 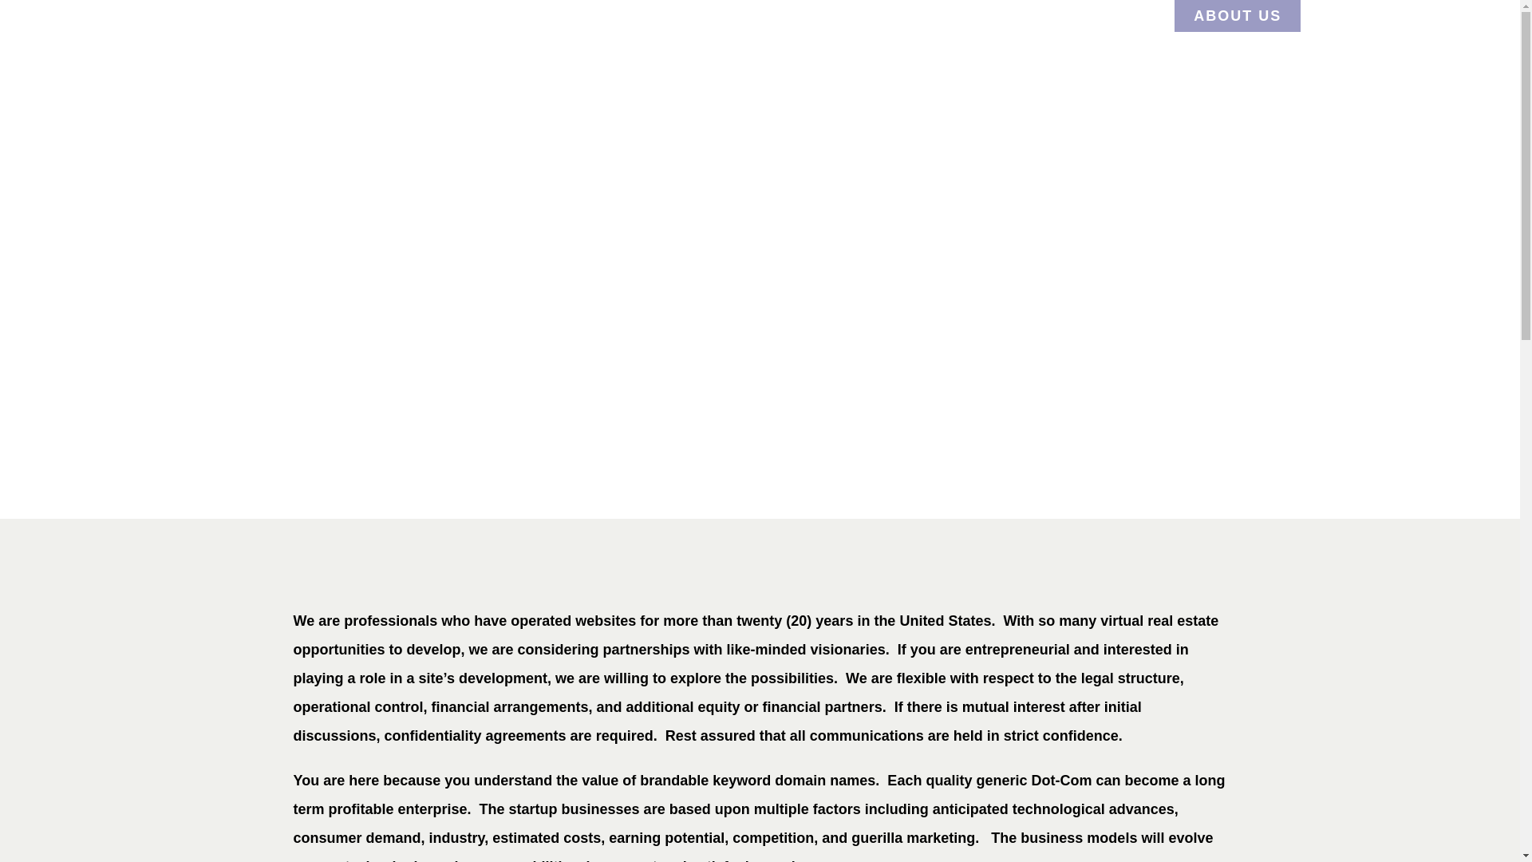 I want to click on HOME, so click(x=1002, y=16).